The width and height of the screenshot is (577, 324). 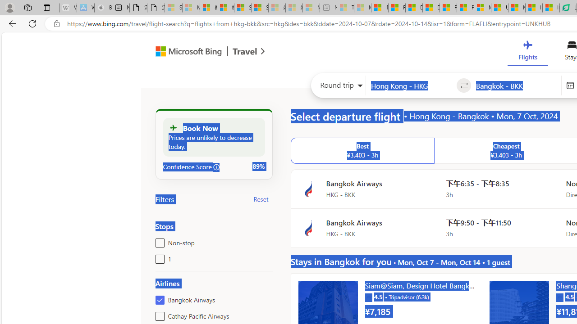 What do you see at coordinates (261, 199) in the screenshot?
I see `Reset` at bounding box center [261, 199].